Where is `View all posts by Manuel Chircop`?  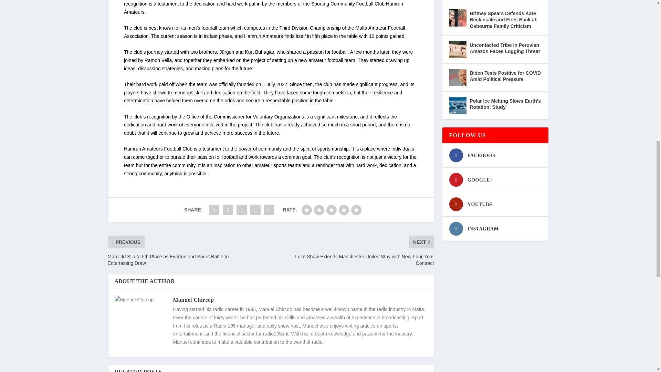
View all posts by Manuel Chircop is located at coordinates (193, 300).